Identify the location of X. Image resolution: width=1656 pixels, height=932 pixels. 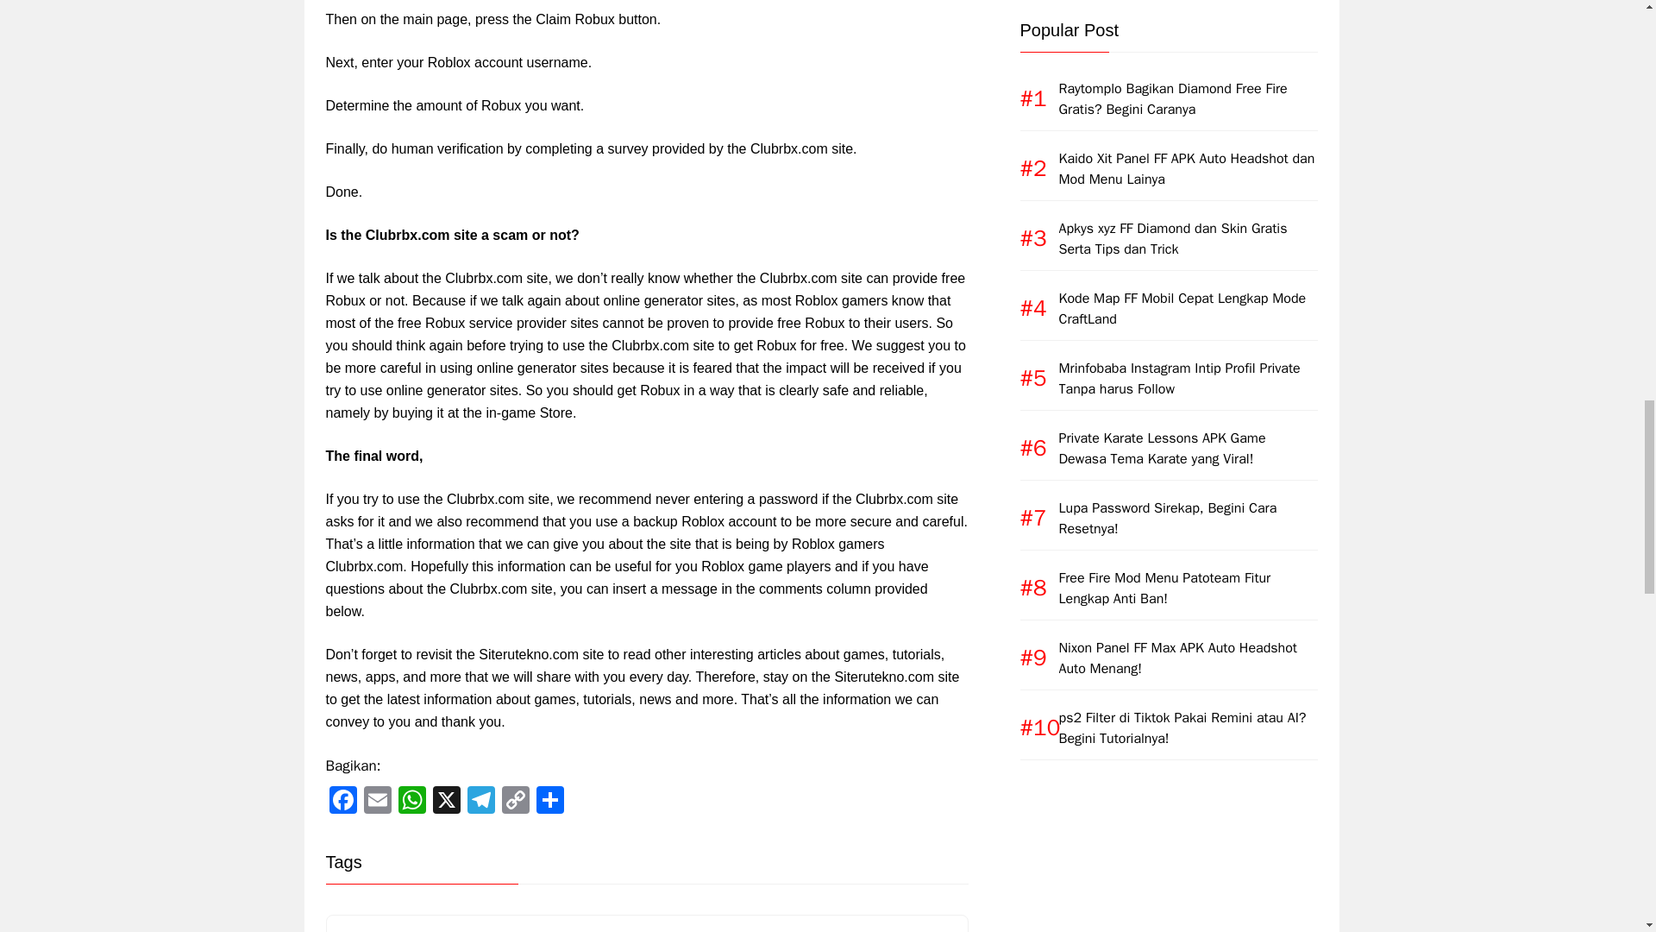
(446, 802).